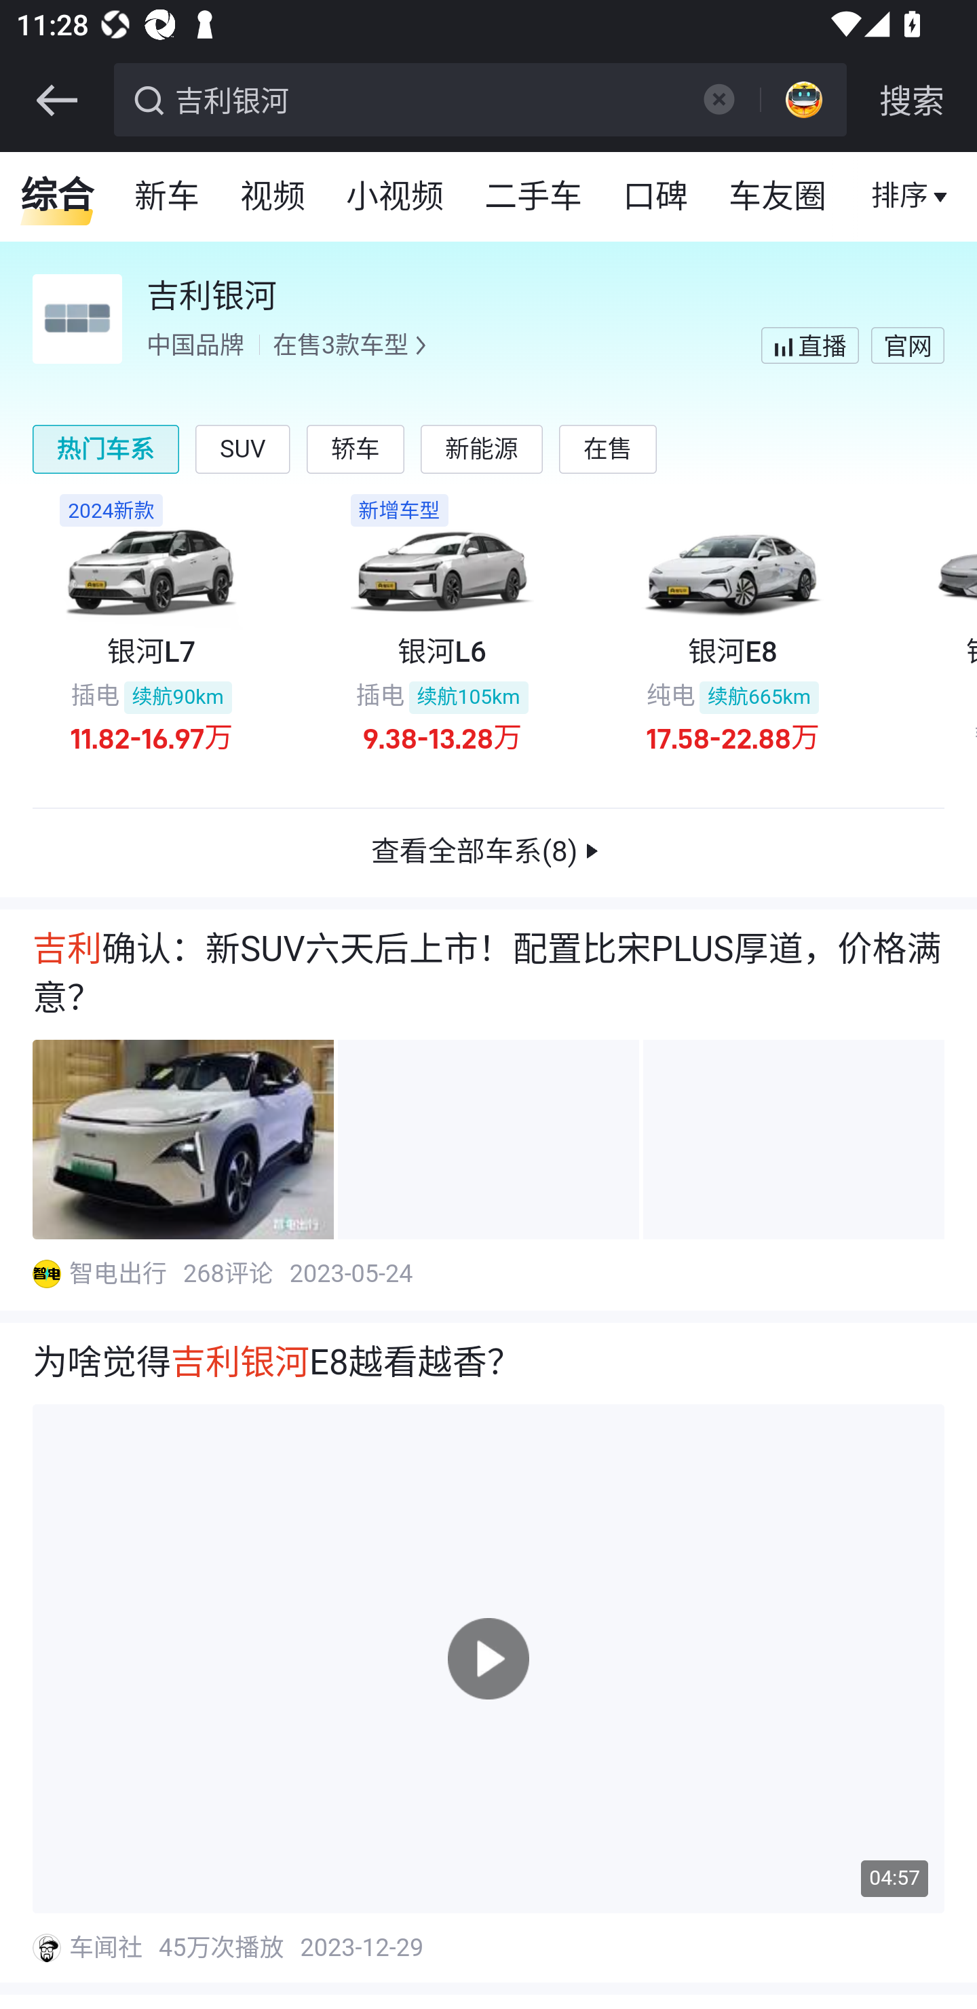 This screenshot has width=977, height=2009. I want to click on 综合, so click(57, 197).